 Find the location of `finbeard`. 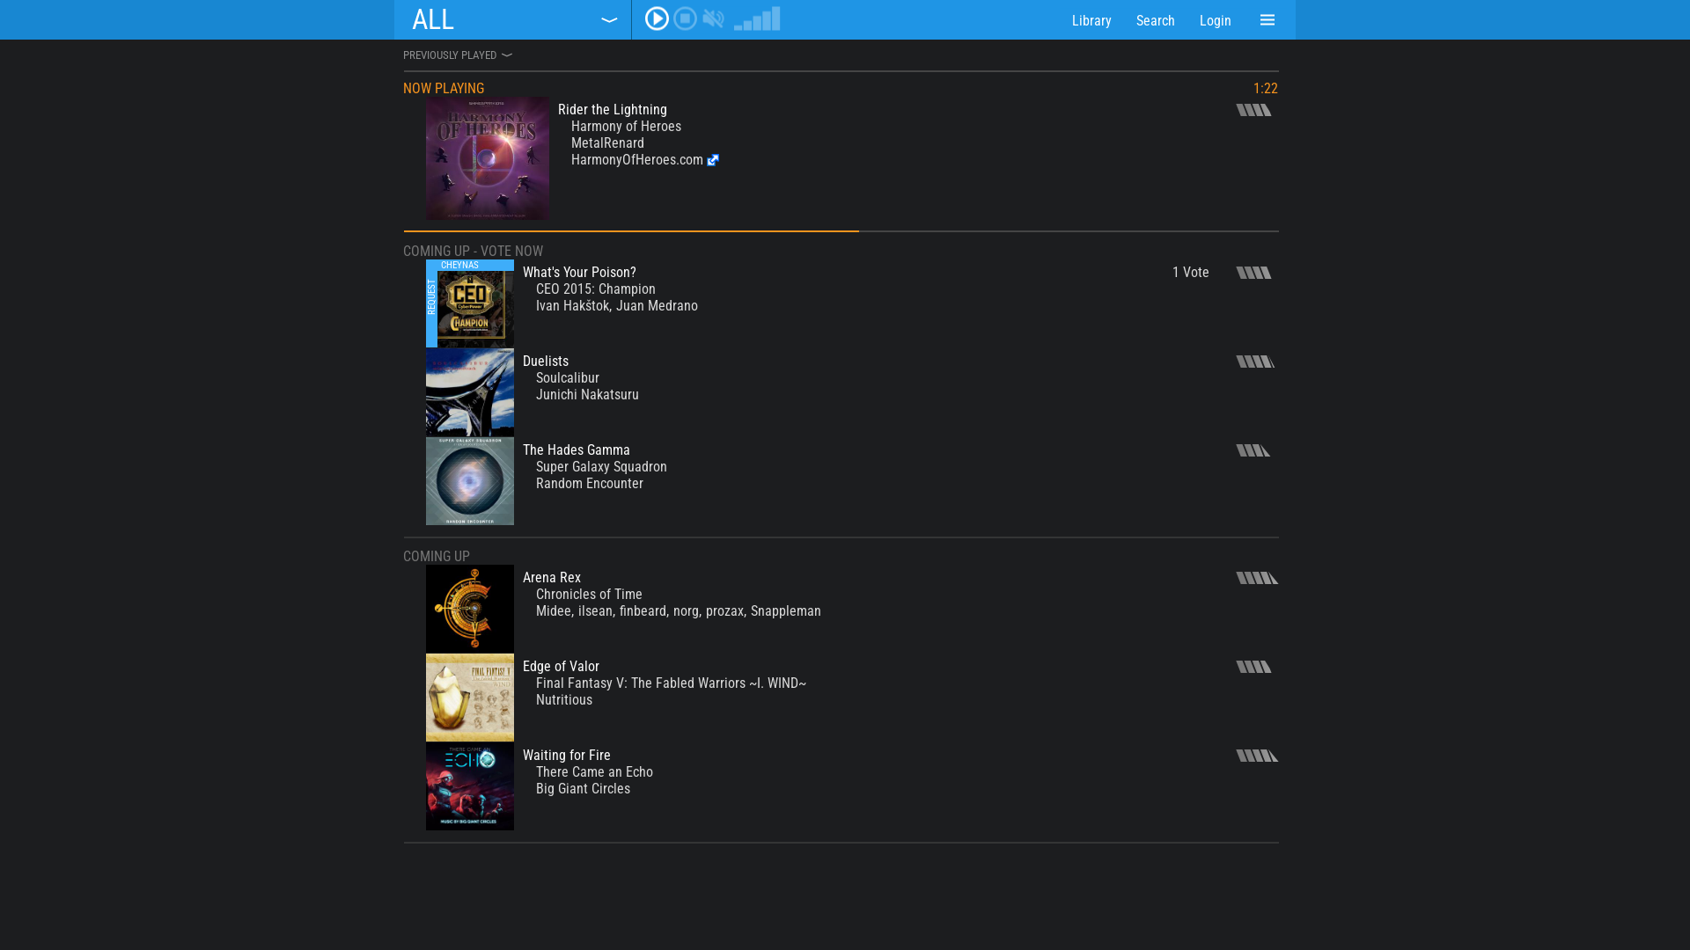

finbeard is located at coordinates (643, 610).